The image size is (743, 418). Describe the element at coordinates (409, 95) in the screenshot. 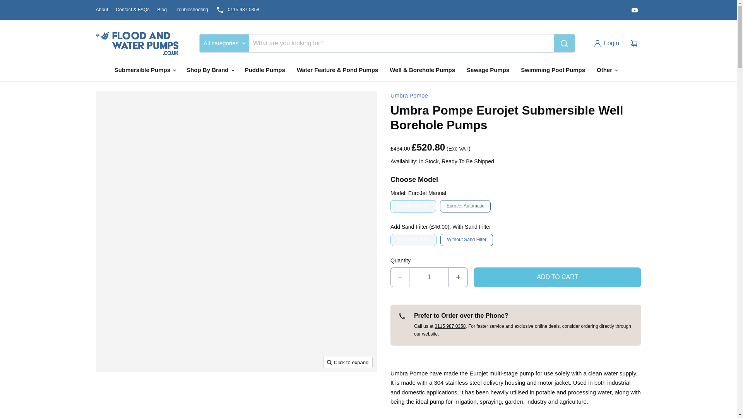

I see `Umbra Pompe` at that location.